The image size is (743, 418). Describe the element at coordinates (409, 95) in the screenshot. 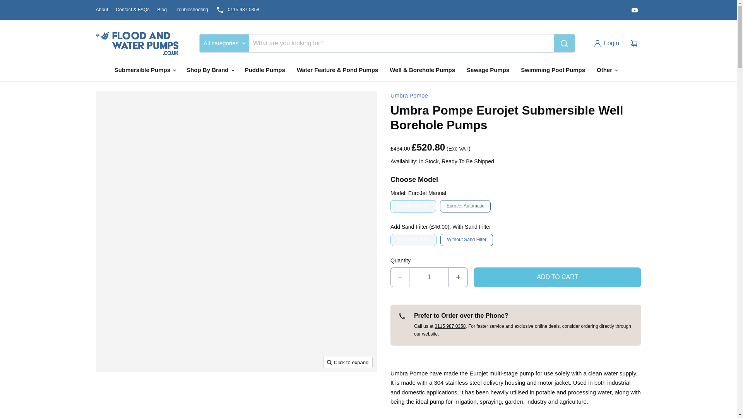

I see `Umbra Pompe` at that location.